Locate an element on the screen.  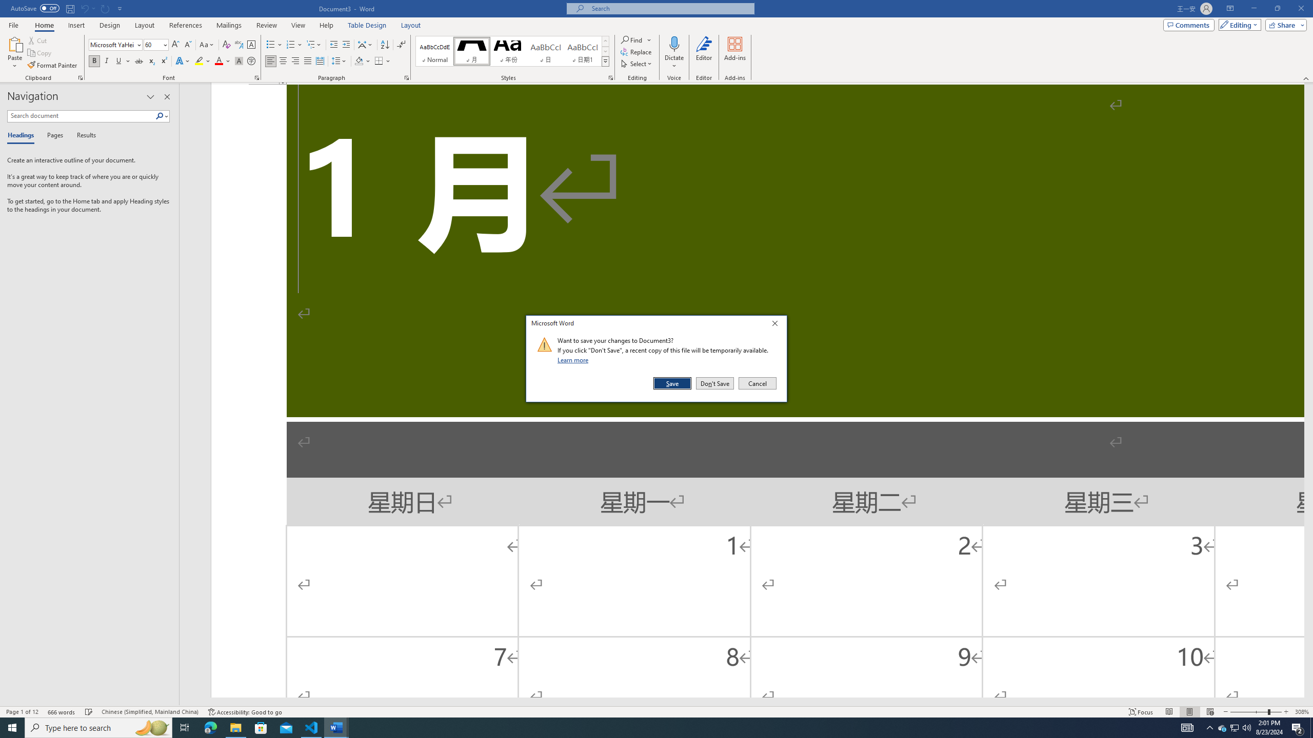
Focus  is located at coordinates (1141, 712).